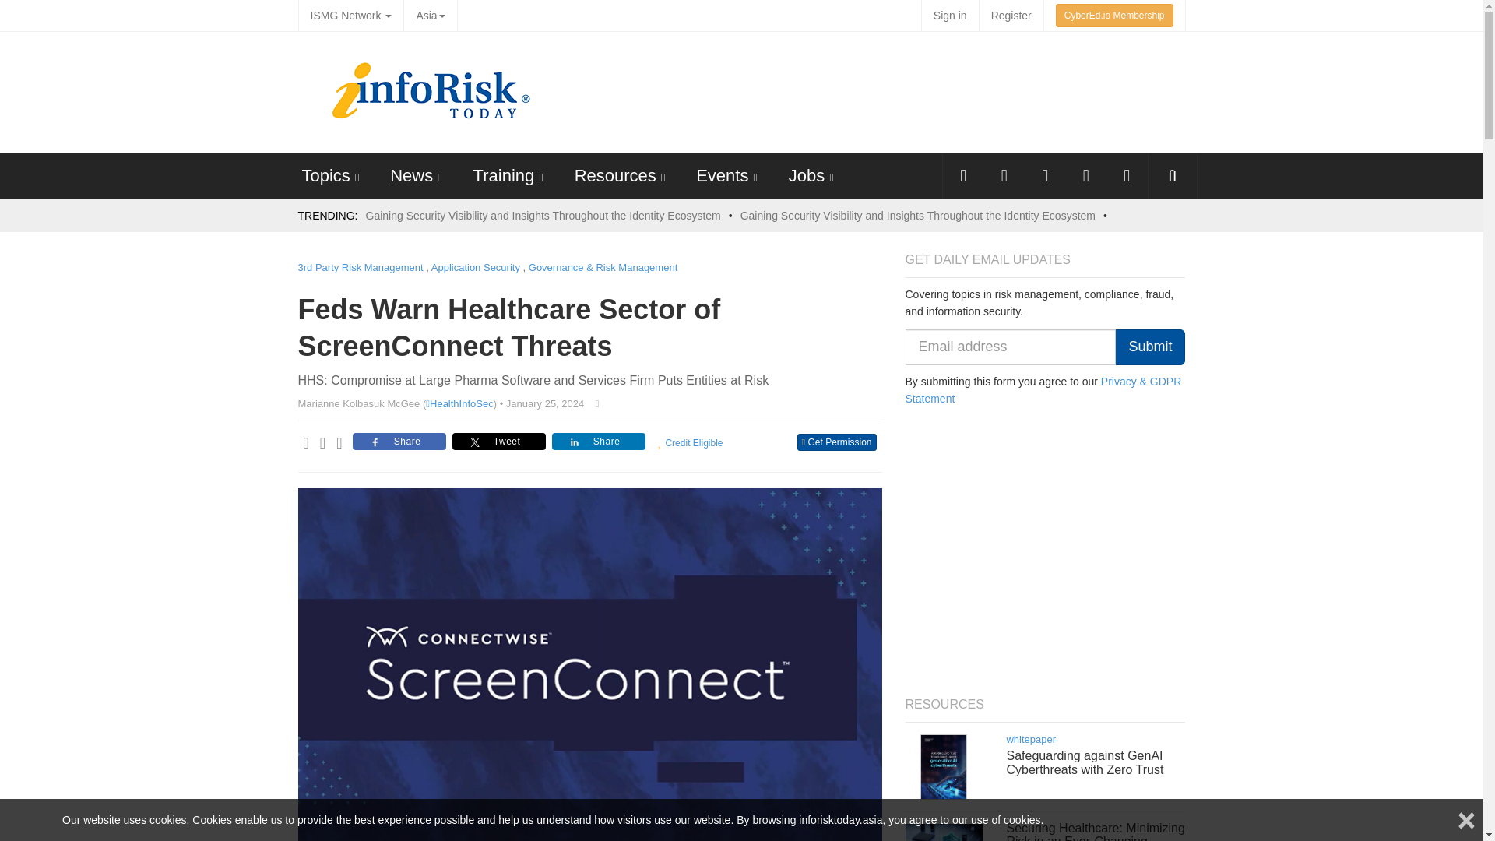 The width and height of the screenshot is (1495, 841). I want to click on Register, so click(1011, 16).